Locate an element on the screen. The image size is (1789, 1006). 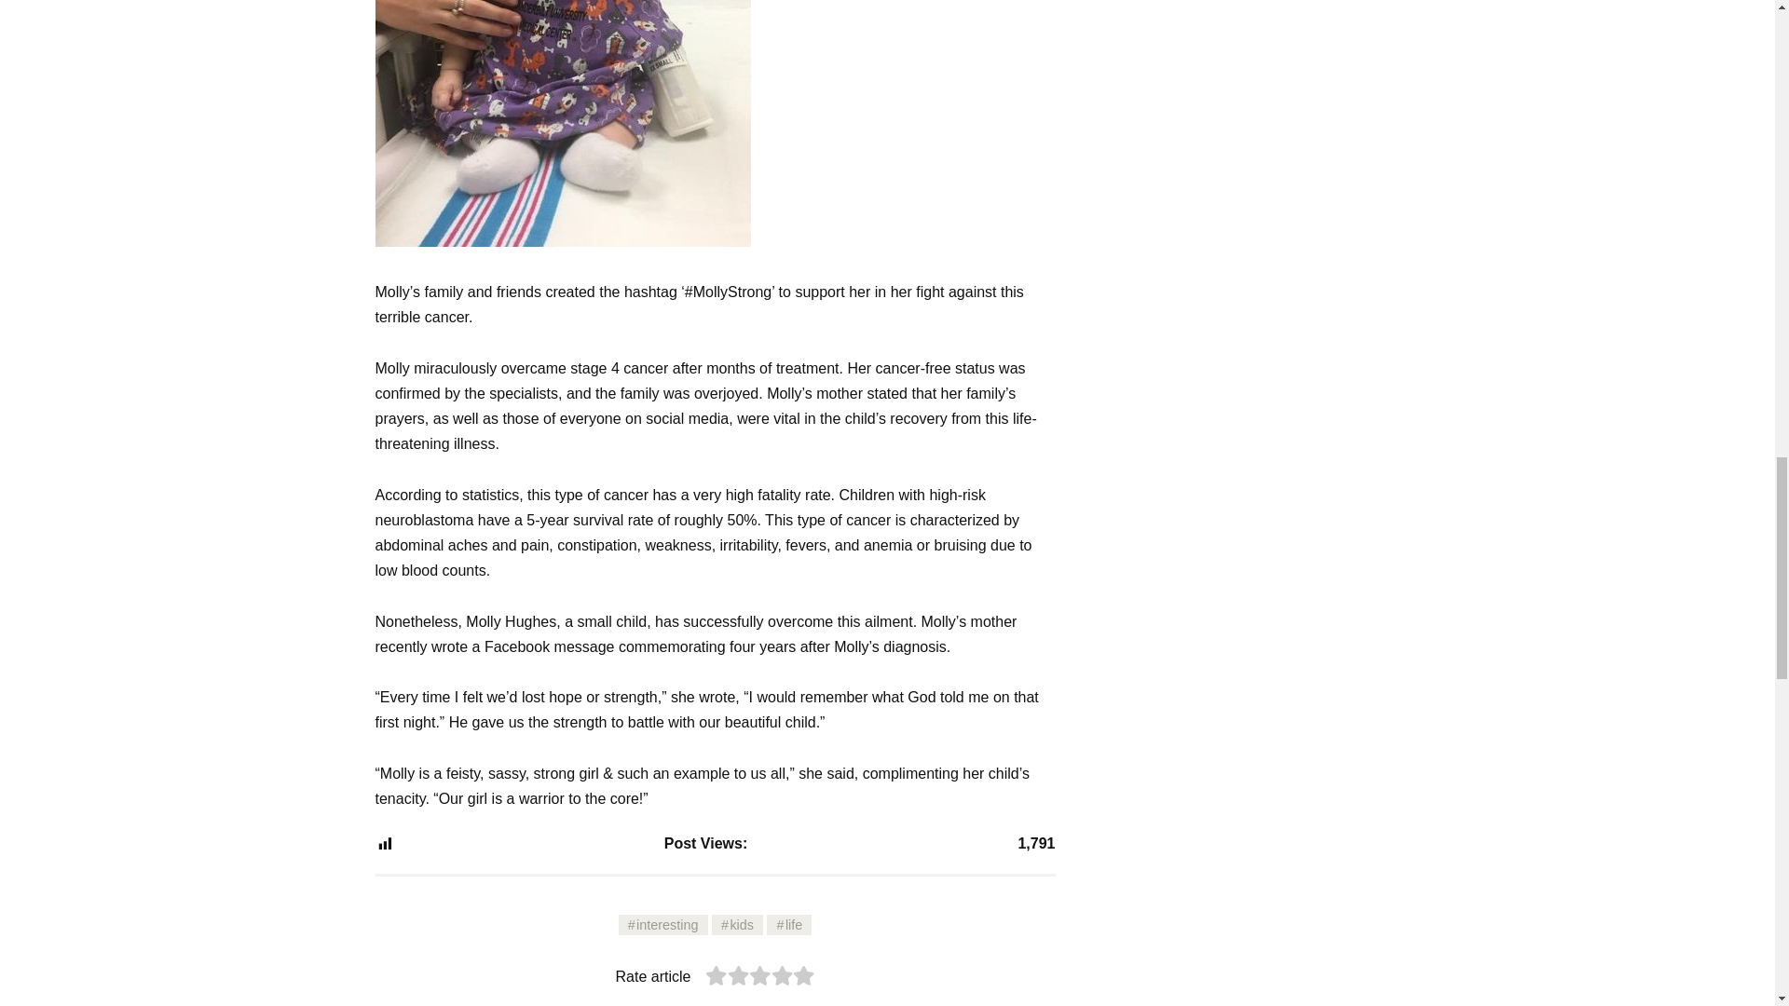
interesting is located at coordinates (663, 924).